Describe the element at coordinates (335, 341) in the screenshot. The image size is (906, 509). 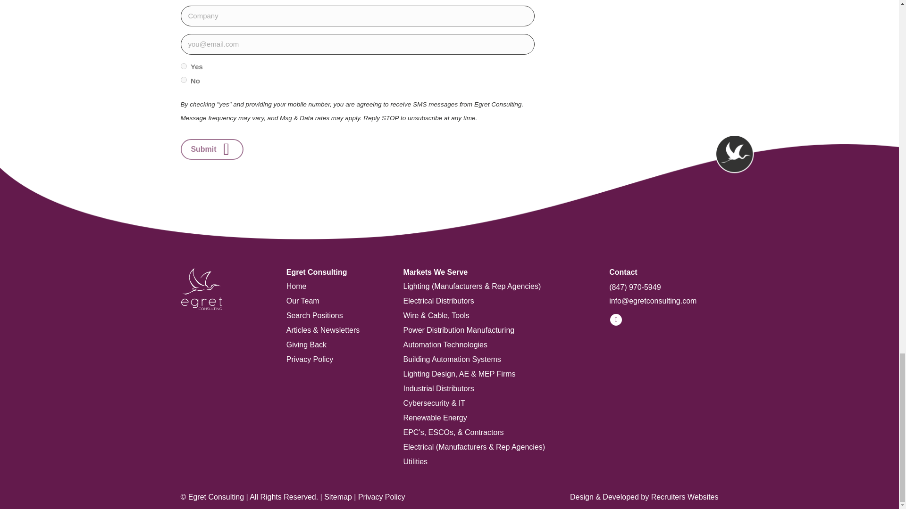
I see `Giving Back` at that location.